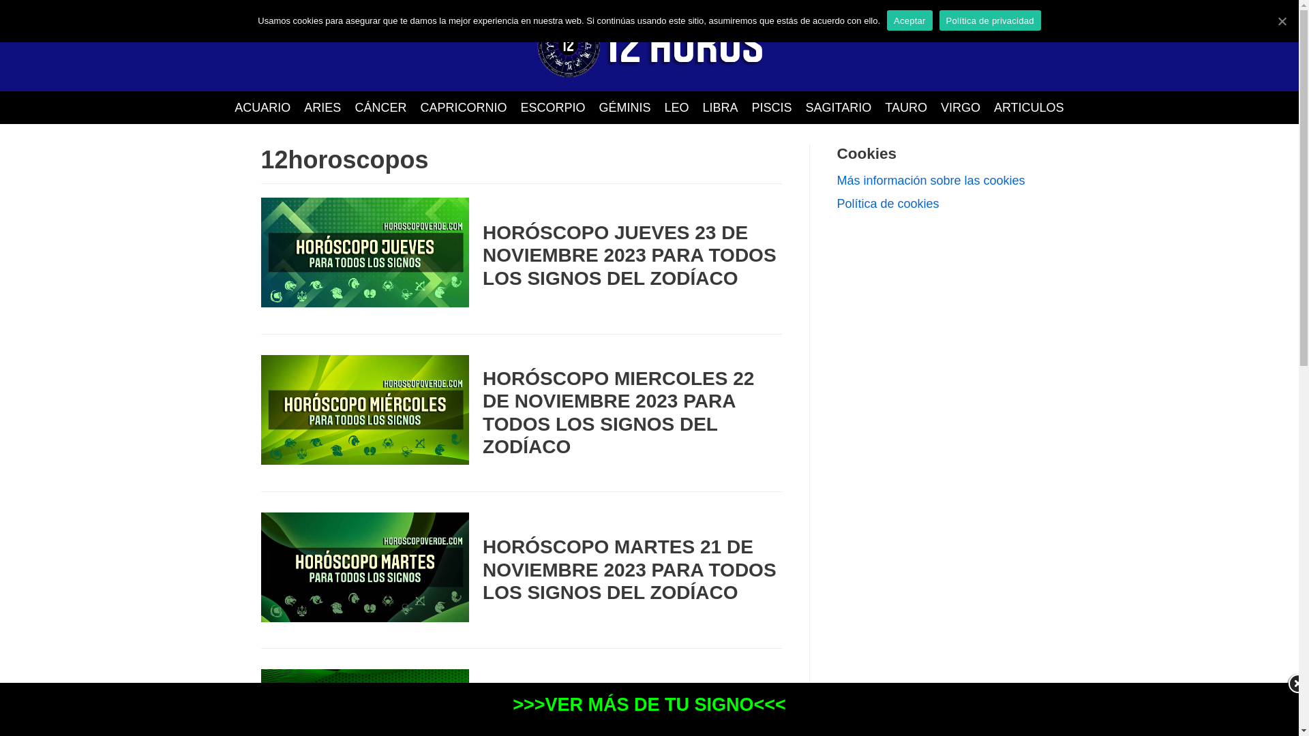 The width and height of the screenshot is (1309, 736). I want to click on LIBRA, so click(720, 108).